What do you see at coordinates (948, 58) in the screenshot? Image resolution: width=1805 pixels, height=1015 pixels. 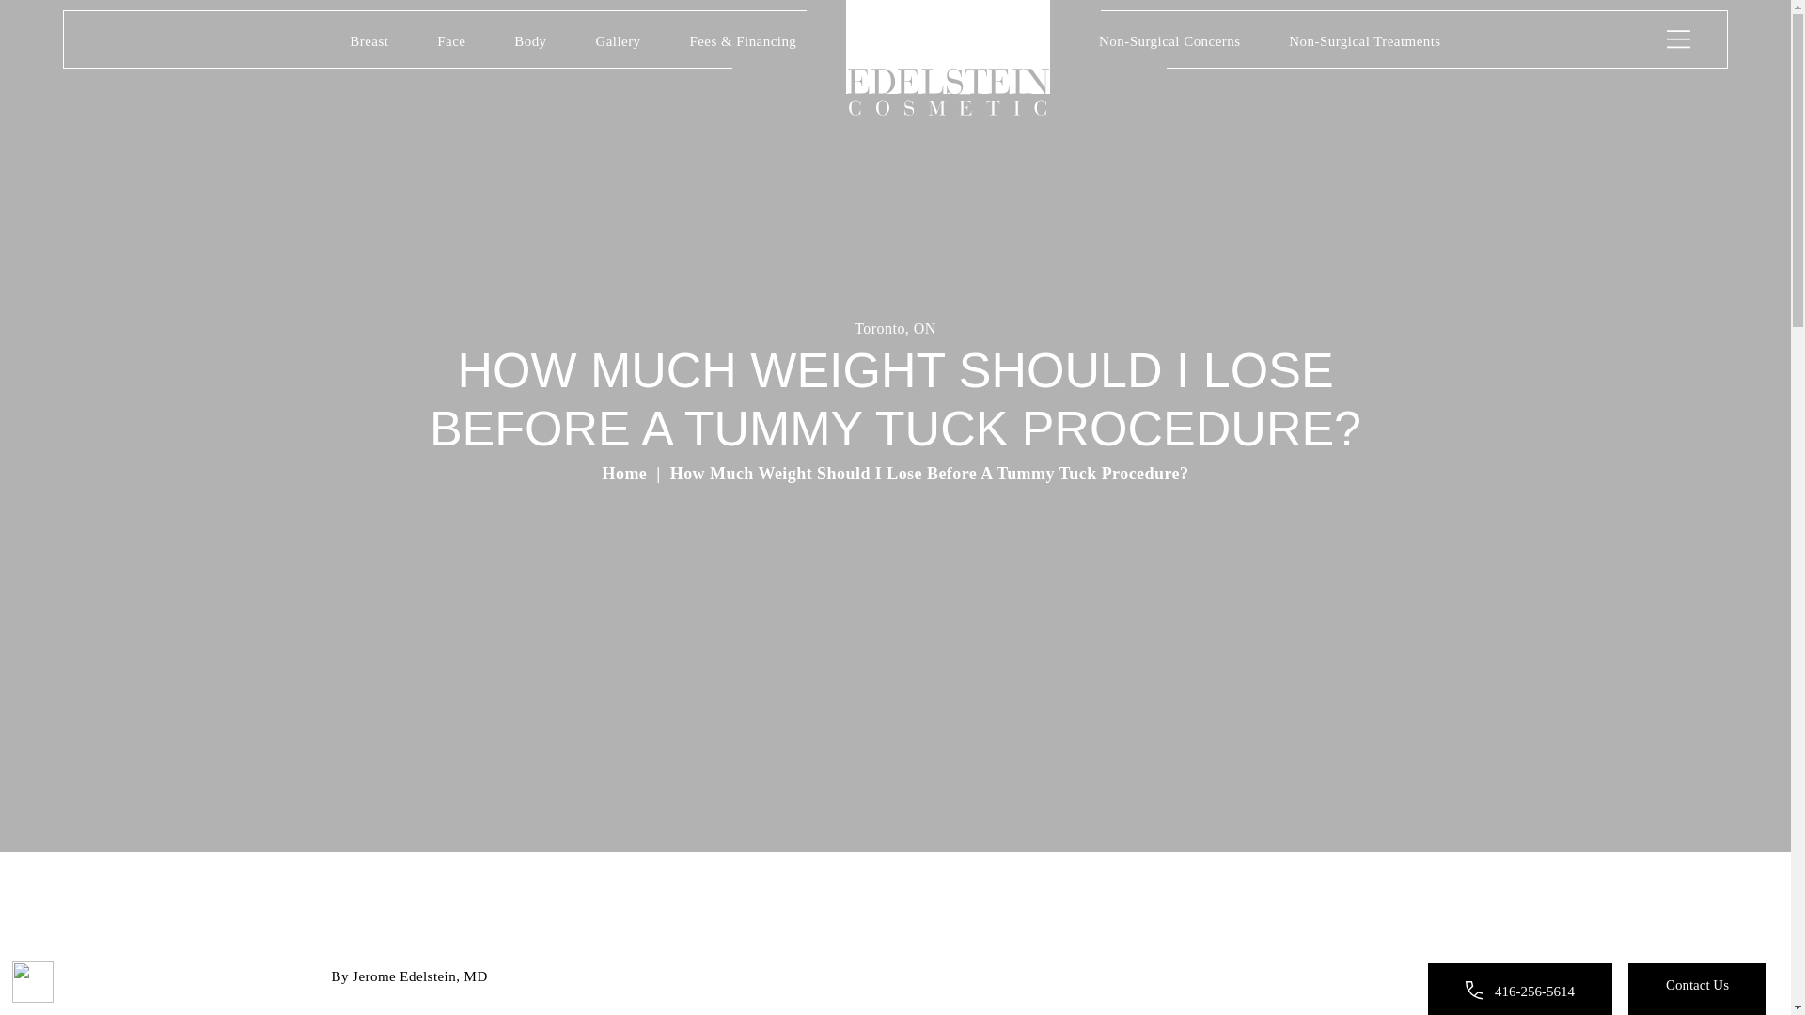 I see `Home` at bounding box center [948, 58].